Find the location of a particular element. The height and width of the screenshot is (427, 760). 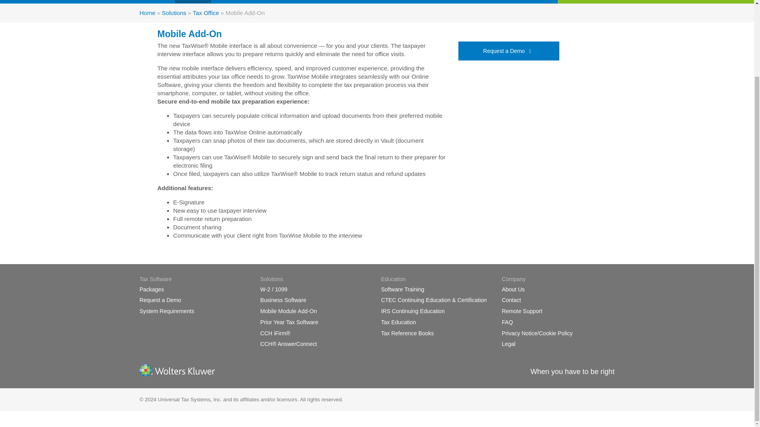

Products is located at coordinates (157, 2).